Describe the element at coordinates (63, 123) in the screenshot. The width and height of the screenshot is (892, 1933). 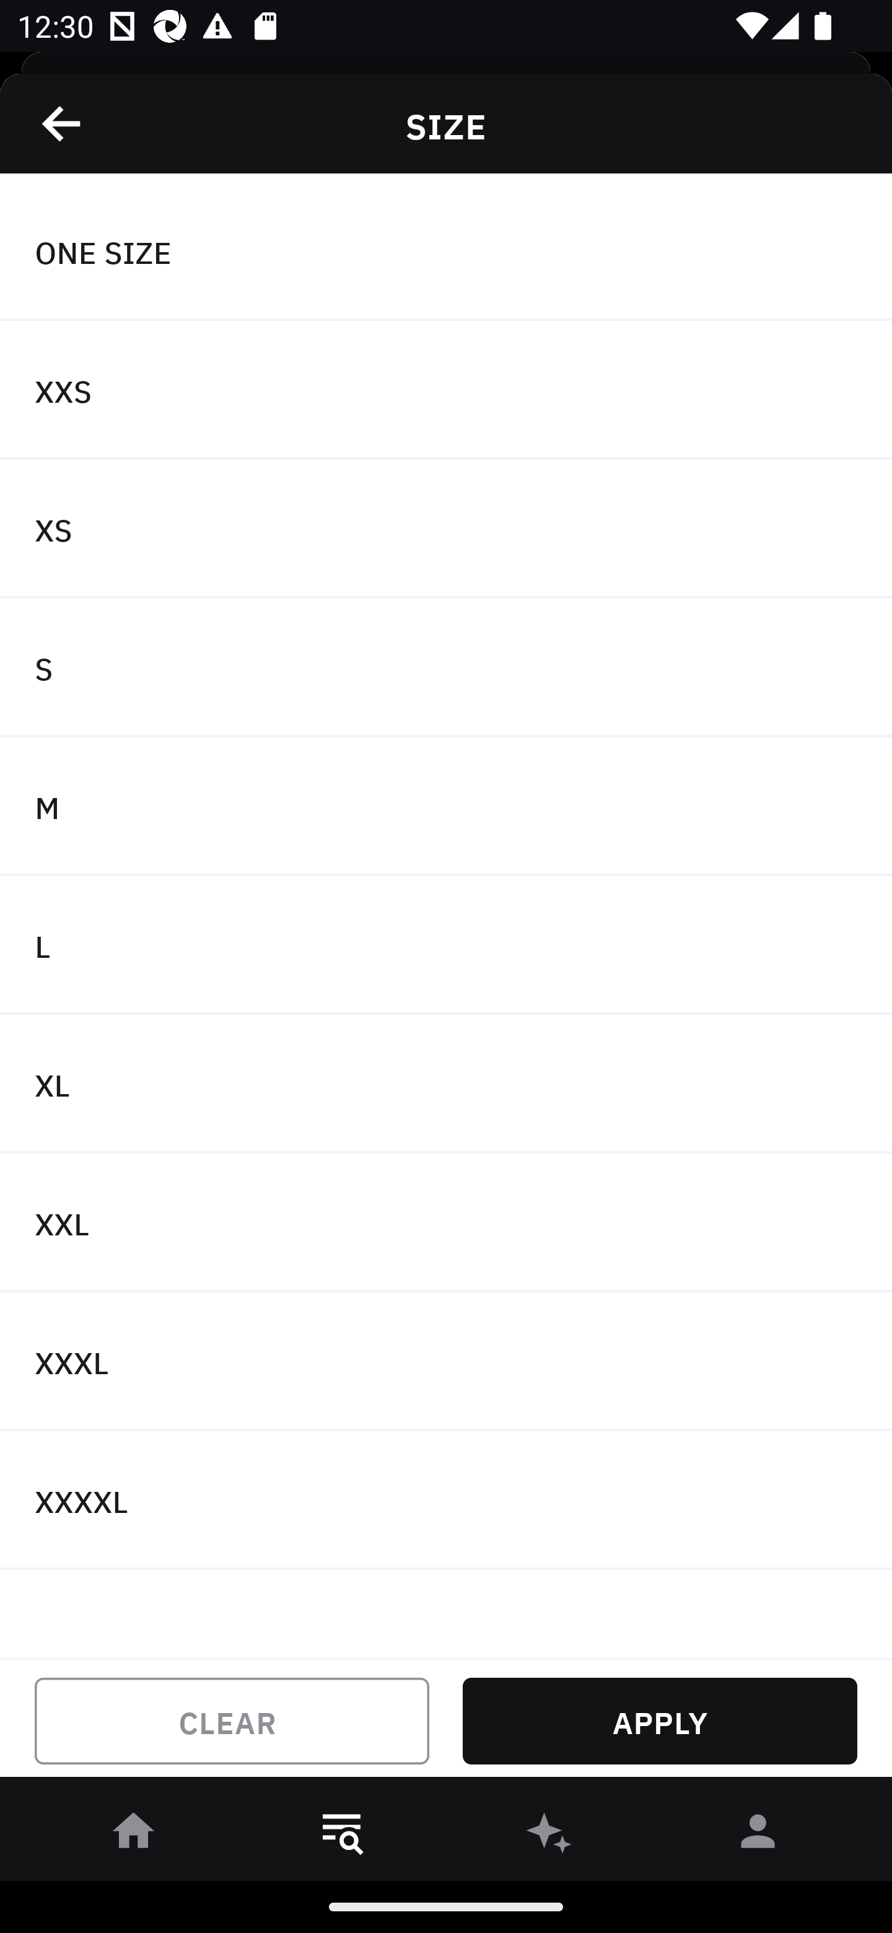
I see `` at that location.